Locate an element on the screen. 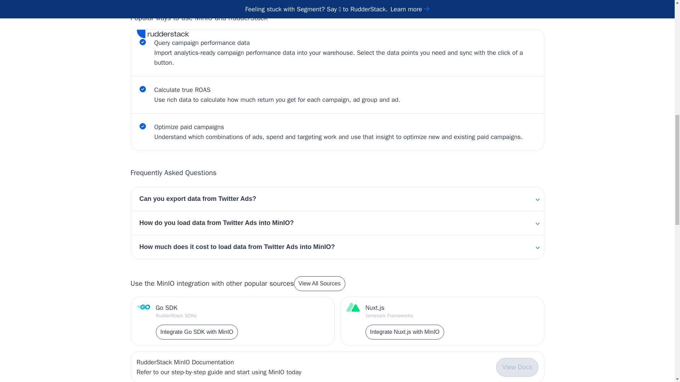  Go SDK is located at coordinates (197, 308).